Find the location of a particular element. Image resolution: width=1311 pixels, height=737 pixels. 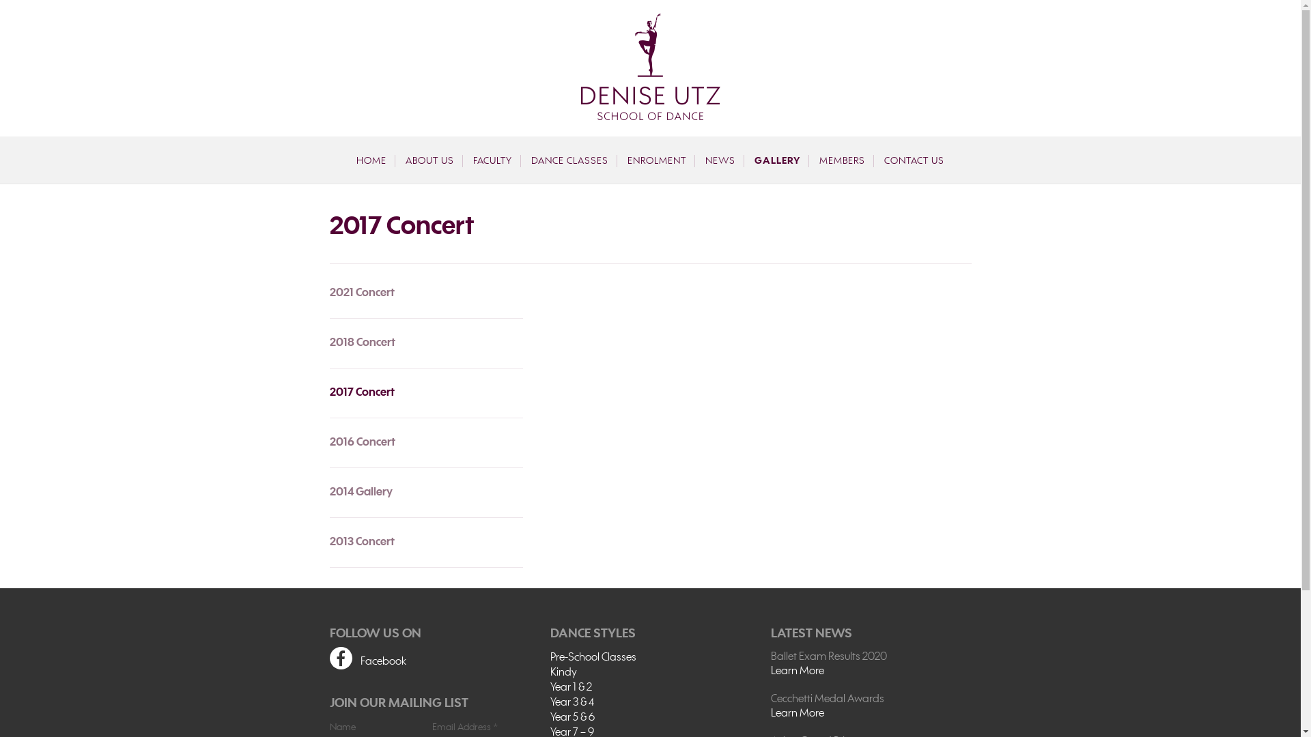

Learn More is located at coordinates (871, 714).